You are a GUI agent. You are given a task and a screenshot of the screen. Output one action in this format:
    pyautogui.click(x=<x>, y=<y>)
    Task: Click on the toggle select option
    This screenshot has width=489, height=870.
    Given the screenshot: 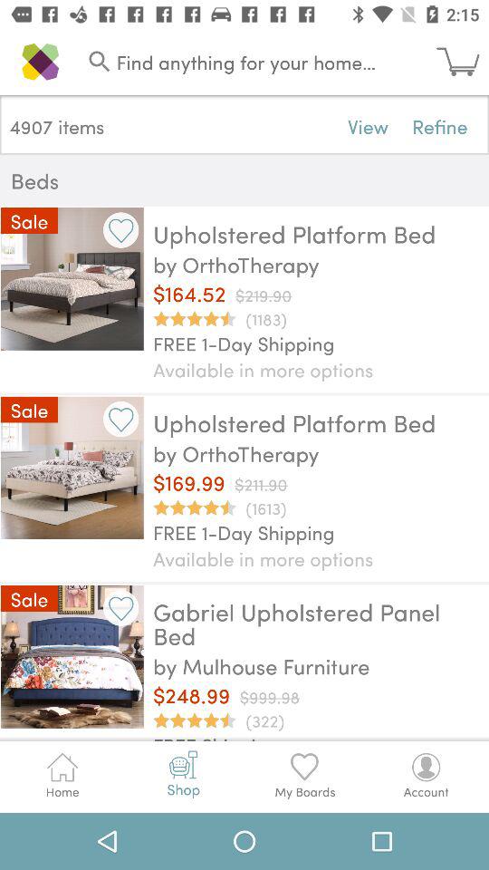 What is the action you would take?
    pyautogui.click(x=121, y=607)
    